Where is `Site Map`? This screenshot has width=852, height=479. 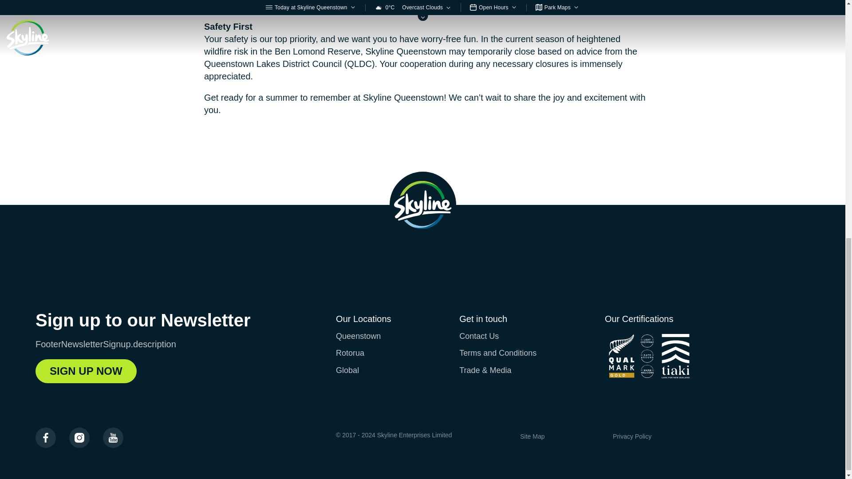
Site Map is located at coordinates (532, 436).